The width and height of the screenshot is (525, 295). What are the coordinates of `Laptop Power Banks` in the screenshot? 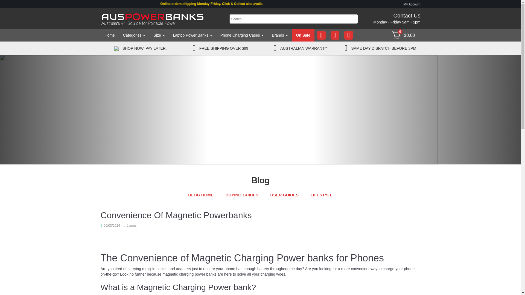 It's located at (192, 35).